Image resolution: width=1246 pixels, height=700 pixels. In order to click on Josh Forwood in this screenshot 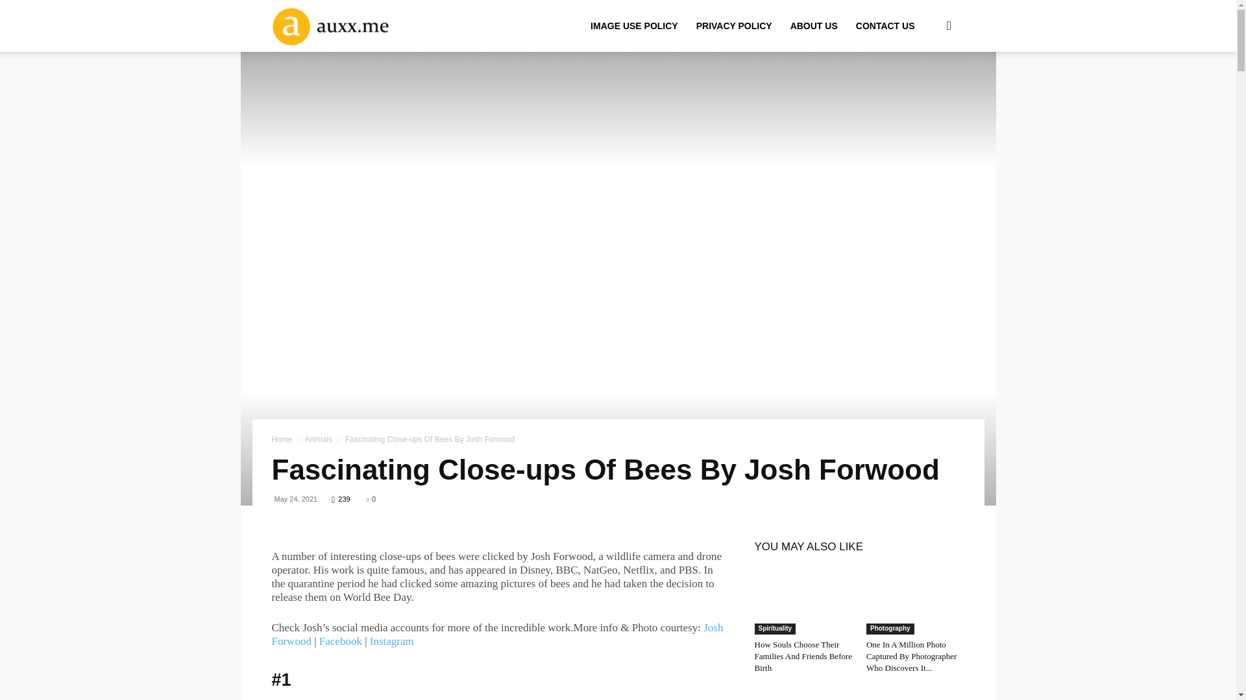, I will do `click(497, 635)`.